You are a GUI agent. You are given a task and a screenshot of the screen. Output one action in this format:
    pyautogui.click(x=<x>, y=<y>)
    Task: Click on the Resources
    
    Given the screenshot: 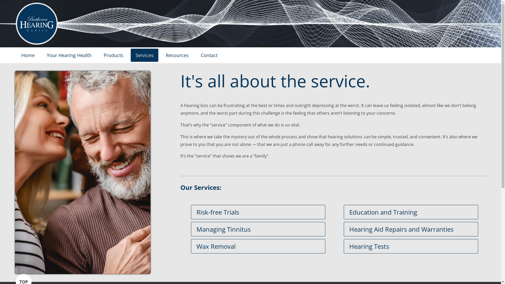 What is the action you would take?
    pyautogui.click(x=177, y=55)
    